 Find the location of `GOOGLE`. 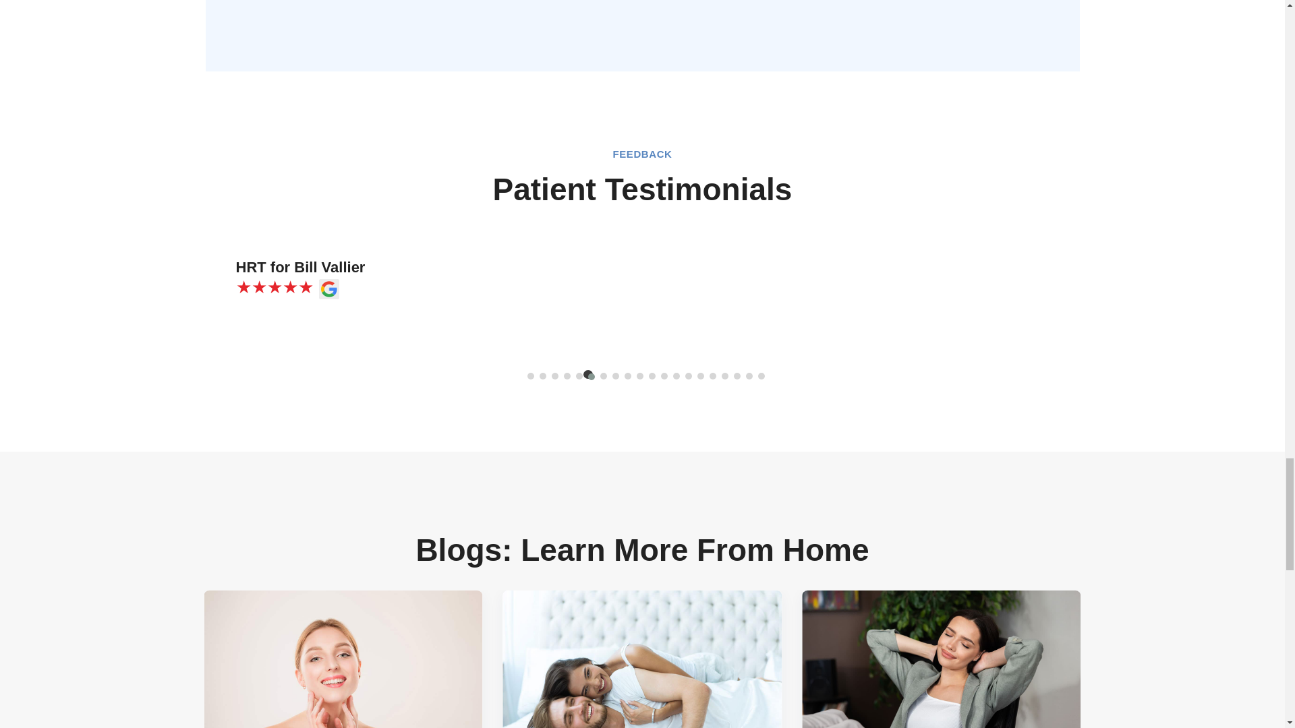

GOOGLE is located at coordinates (328, 289).